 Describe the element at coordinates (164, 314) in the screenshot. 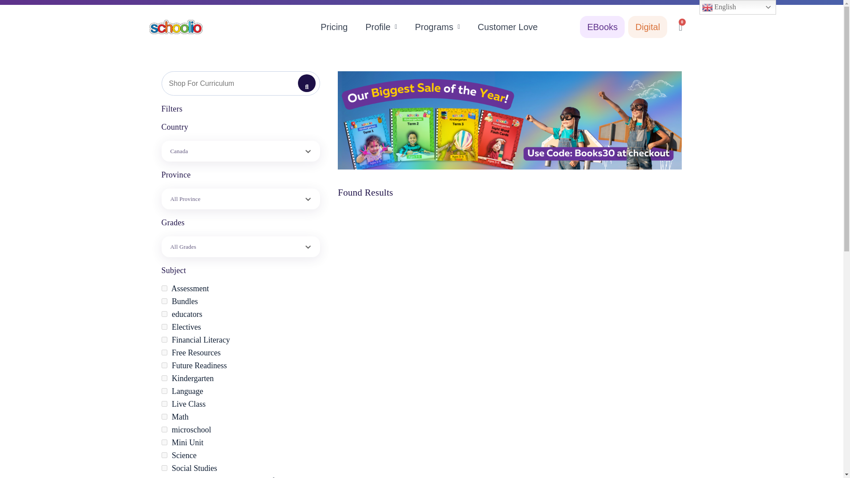

I see `1856` at that location.